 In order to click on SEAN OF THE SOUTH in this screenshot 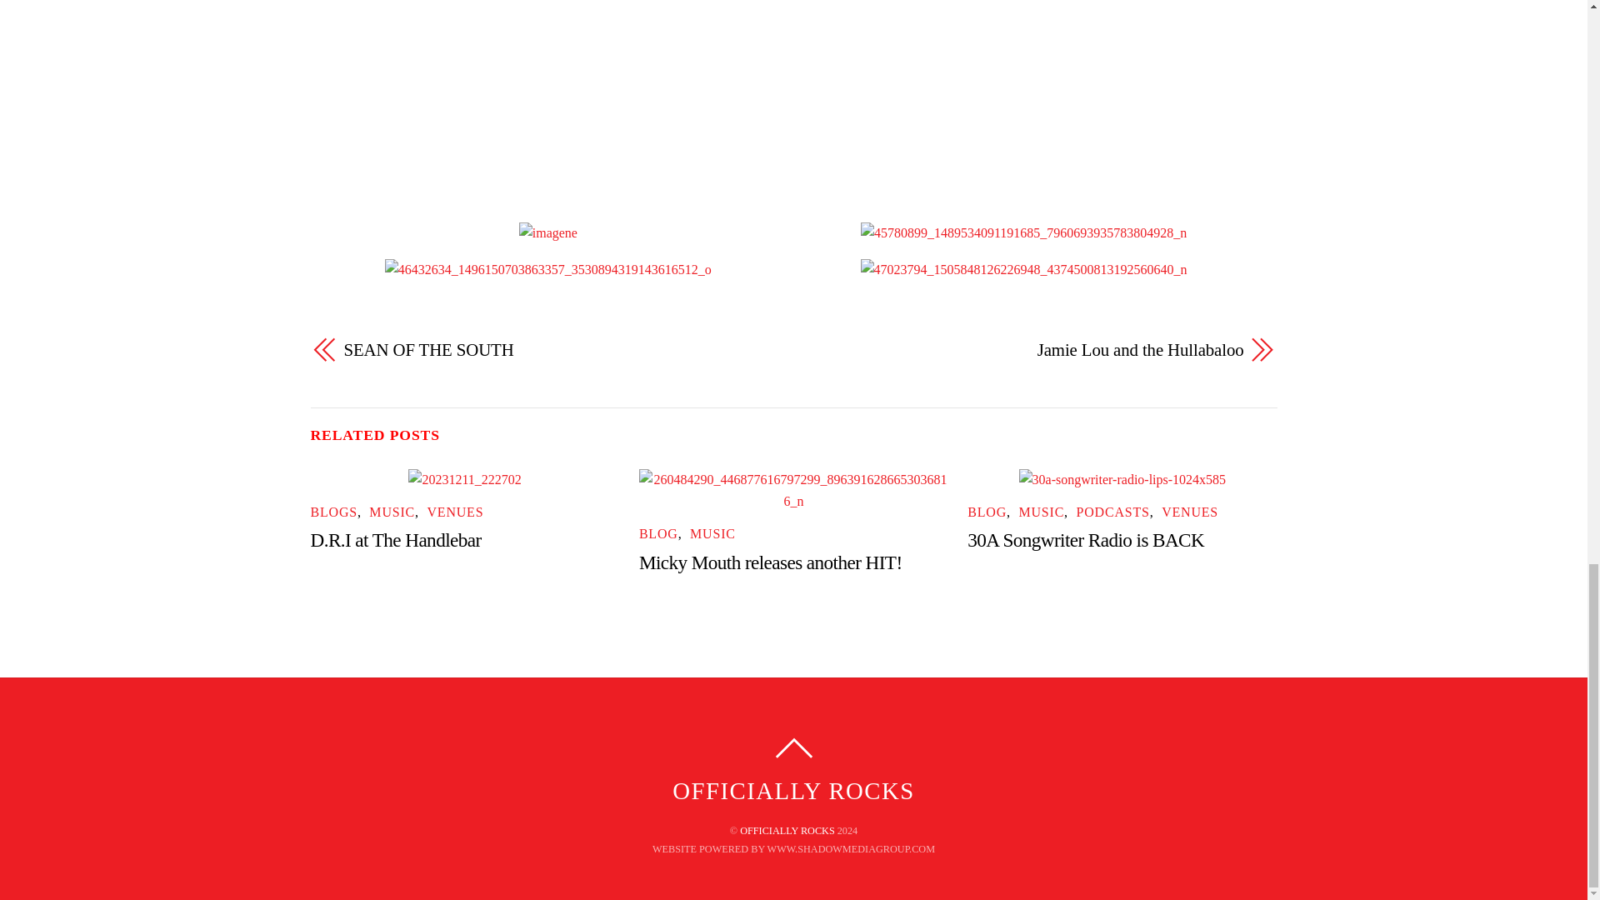, I will do `click(553, 350)`.